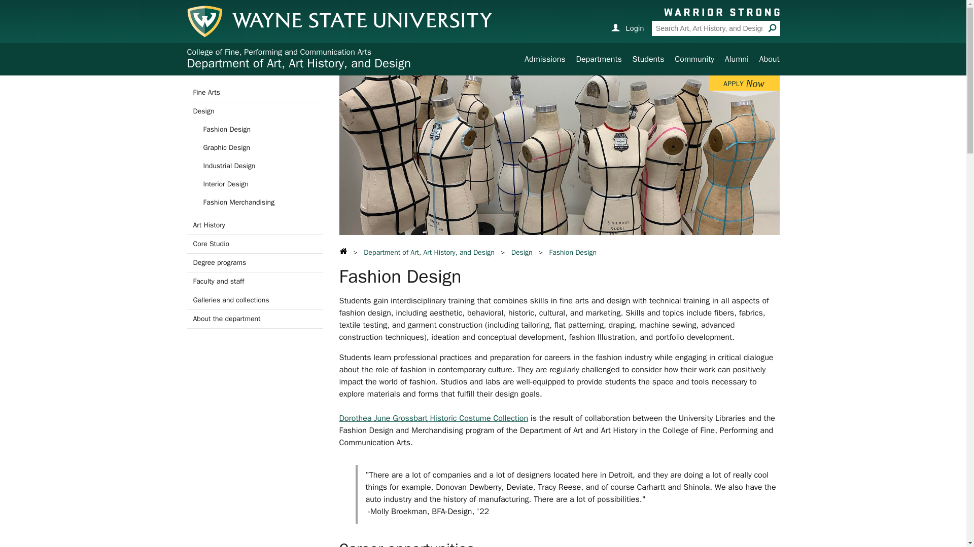  Describe the element at coordinates (255, 130) in the screenshot. I see `Fashion Design` at that location.